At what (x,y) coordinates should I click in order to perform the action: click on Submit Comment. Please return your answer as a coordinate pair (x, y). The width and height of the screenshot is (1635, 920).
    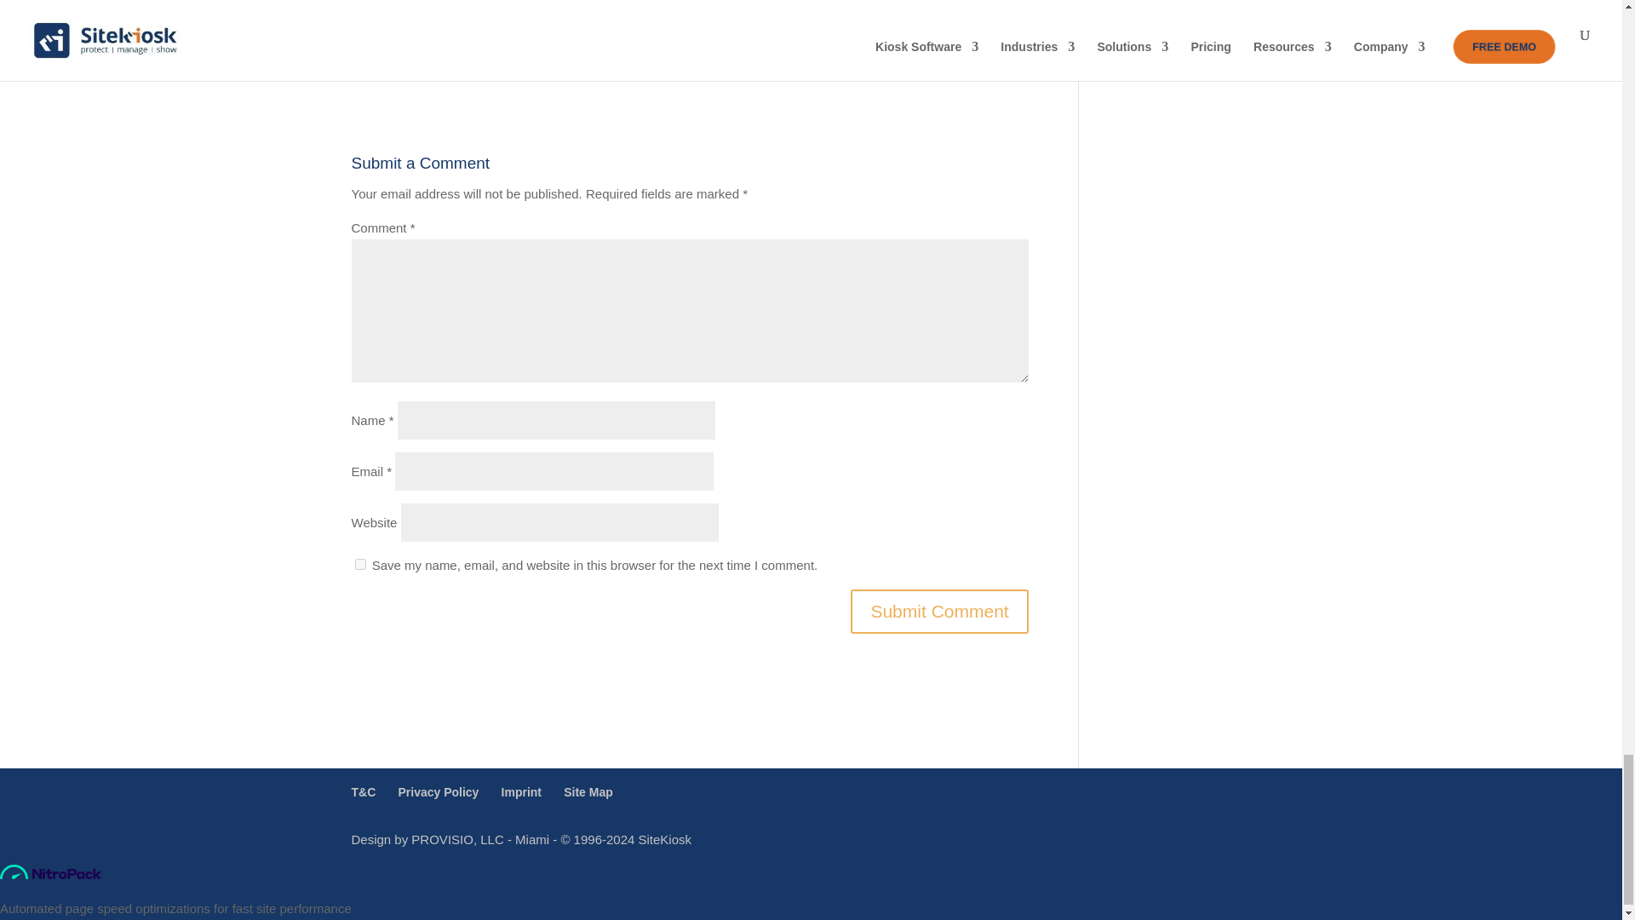
    Looking at the image, I should click on (938, 612).